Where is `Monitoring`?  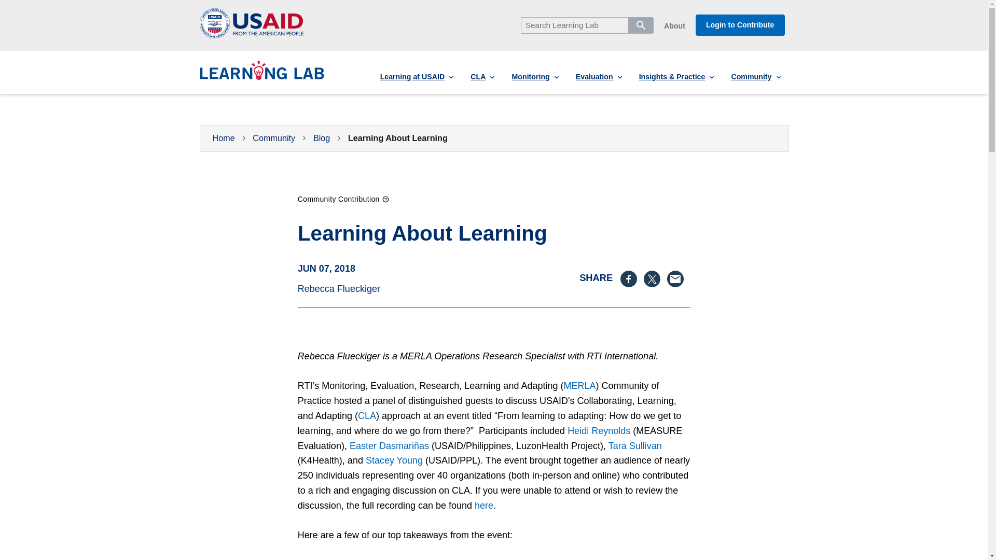 Monitoring is located at coordinates (534, 77).